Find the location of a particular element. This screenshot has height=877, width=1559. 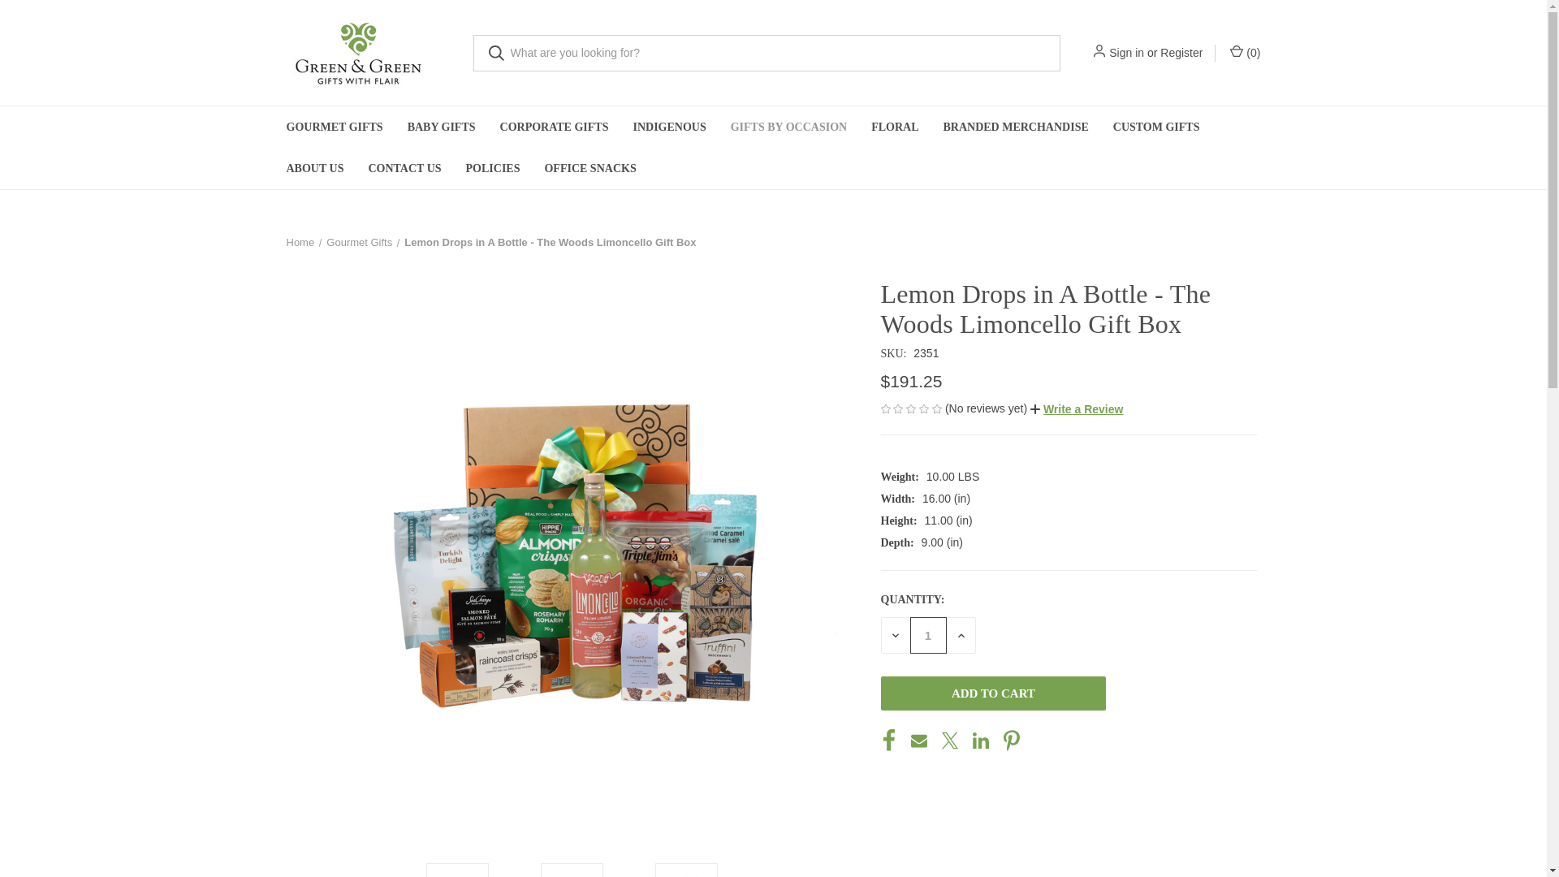

Register is located at coordinates (1181, 52).